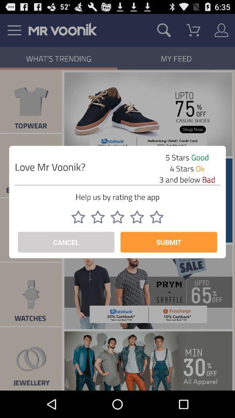  I want to click on scroll to submit, so click(169, 242).